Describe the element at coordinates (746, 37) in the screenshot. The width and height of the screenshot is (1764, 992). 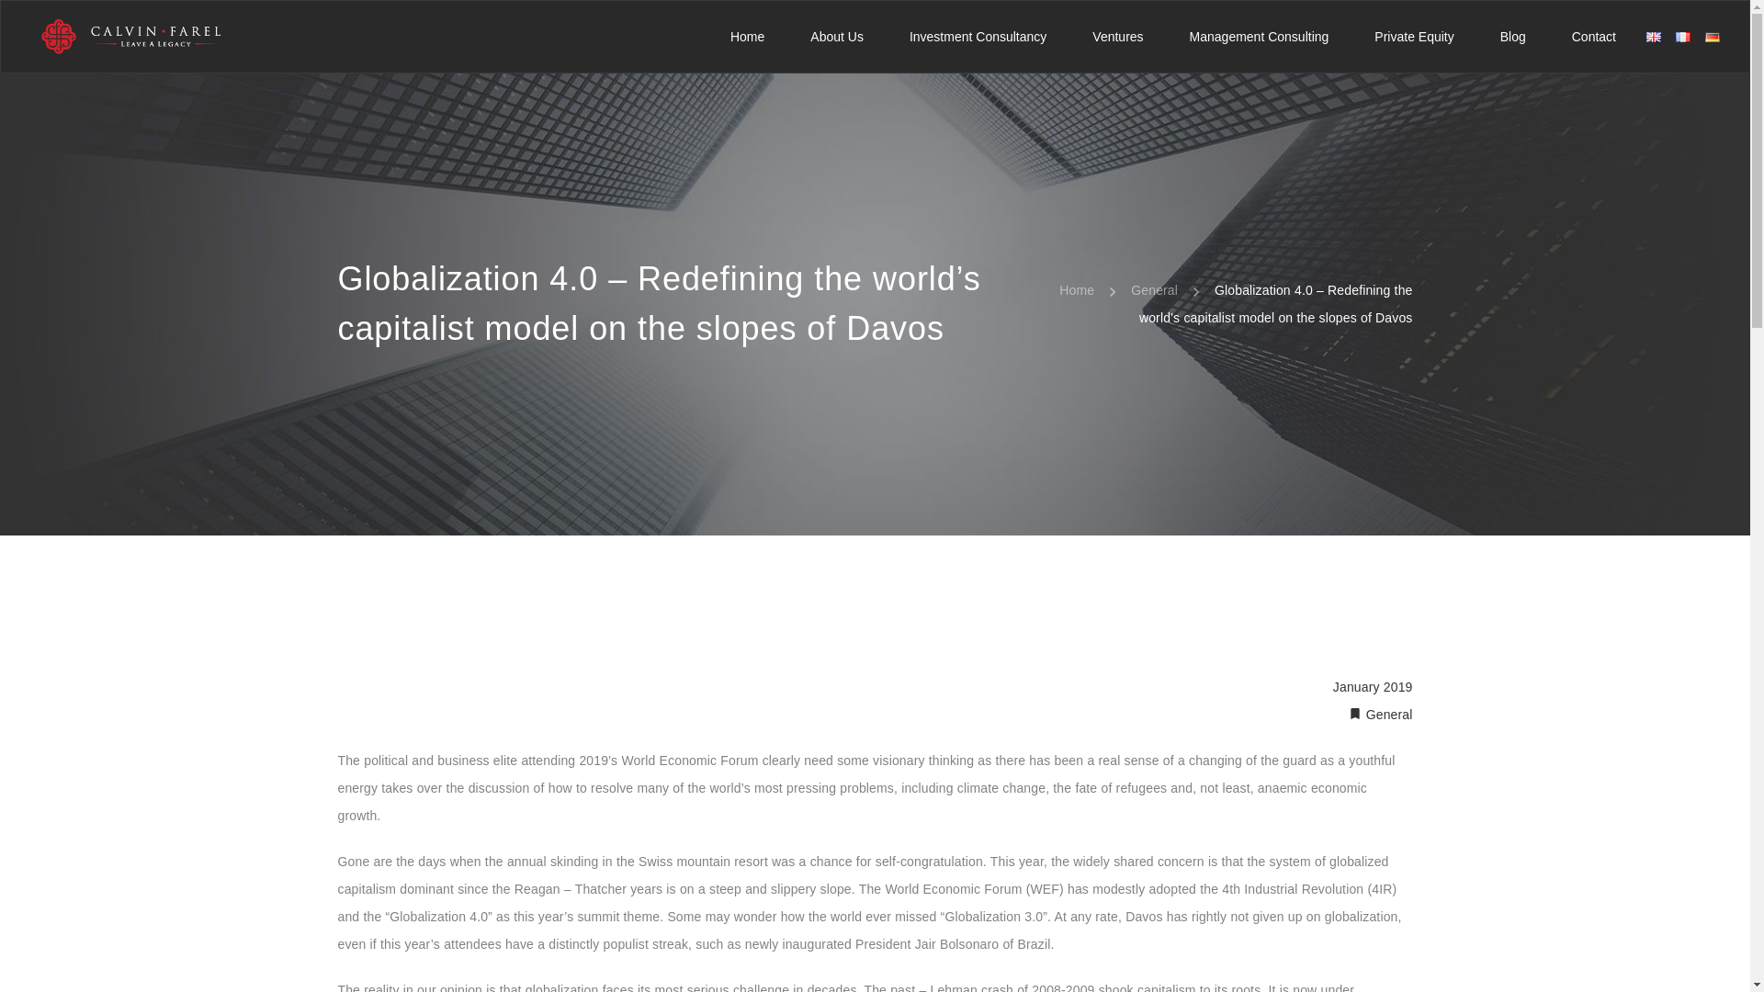
I see `Home` at that location.